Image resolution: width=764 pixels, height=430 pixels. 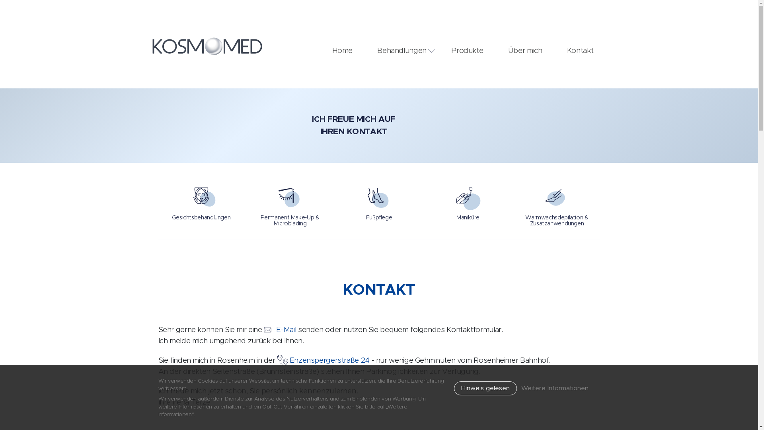 I want to click on Home, so click(x=342, y=49).